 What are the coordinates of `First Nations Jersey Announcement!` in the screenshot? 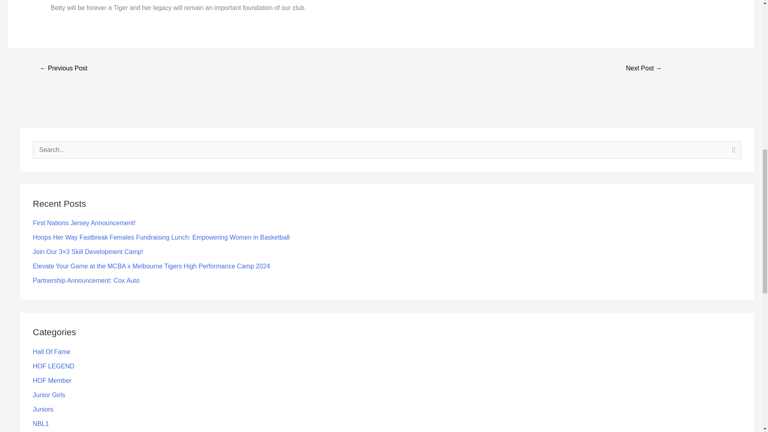 It's located at (84, 222).